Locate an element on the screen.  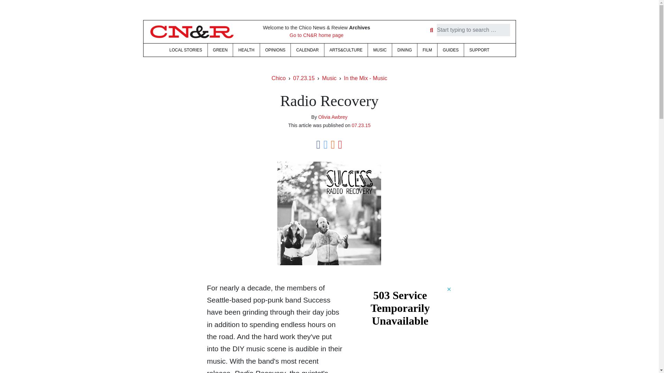
In the Mix - Music is located at coordinates (365, 78).